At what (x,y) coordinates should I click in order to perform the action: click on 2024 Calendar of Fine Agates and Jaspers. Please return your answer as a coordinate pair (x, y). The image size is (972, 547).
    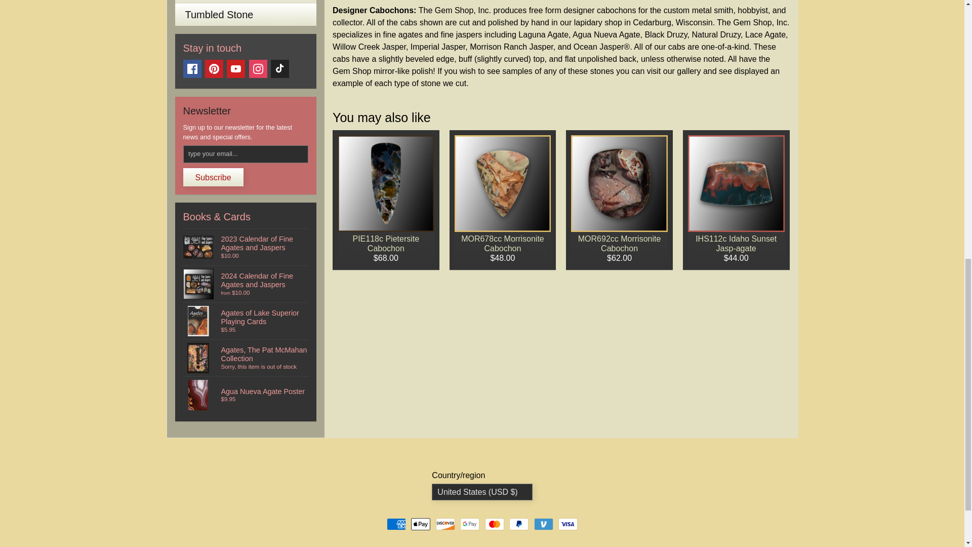
    Looking at the image, I should click on (246, 284).